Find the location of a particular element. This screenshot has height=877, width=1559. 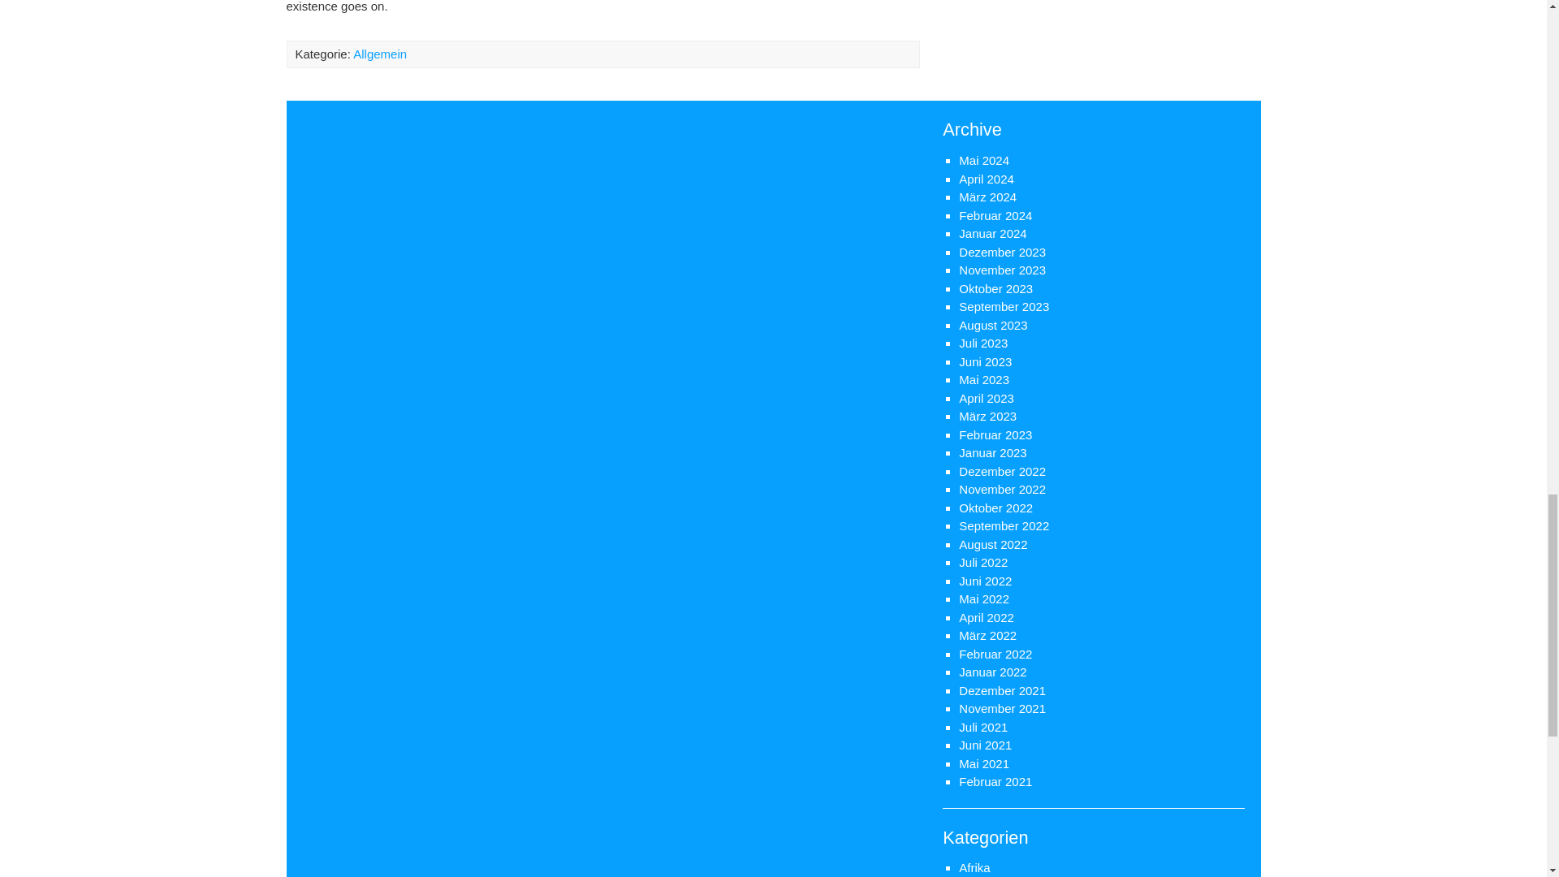

April 2023 is located at coordinates (986, 398).